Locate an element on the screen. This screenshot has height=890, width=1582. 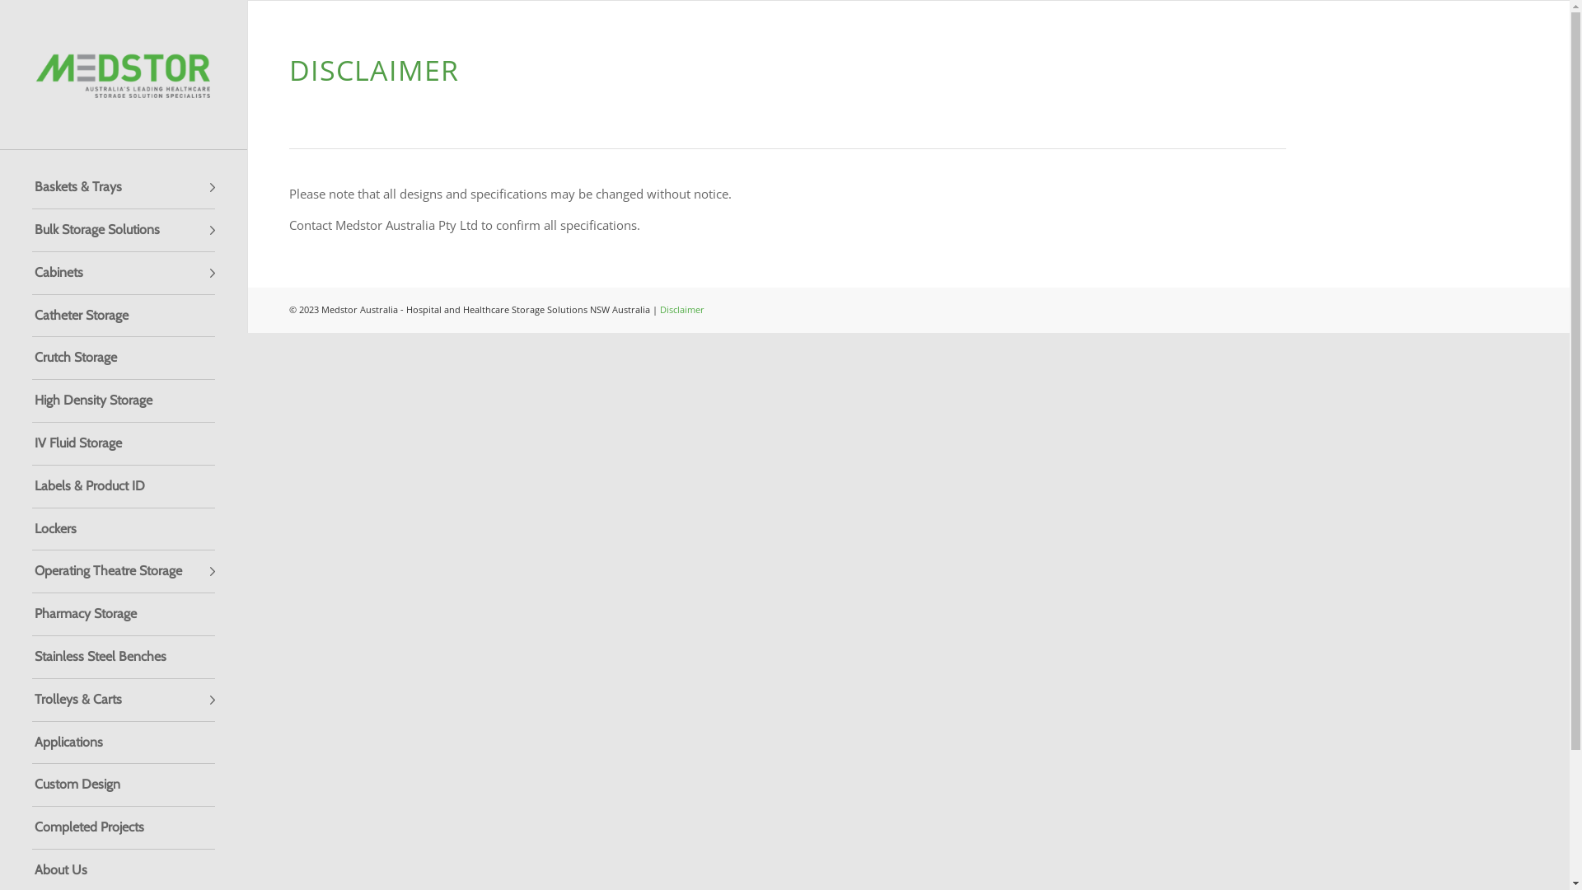
Operating Theatre Storage is located at coordinates (124, 572).